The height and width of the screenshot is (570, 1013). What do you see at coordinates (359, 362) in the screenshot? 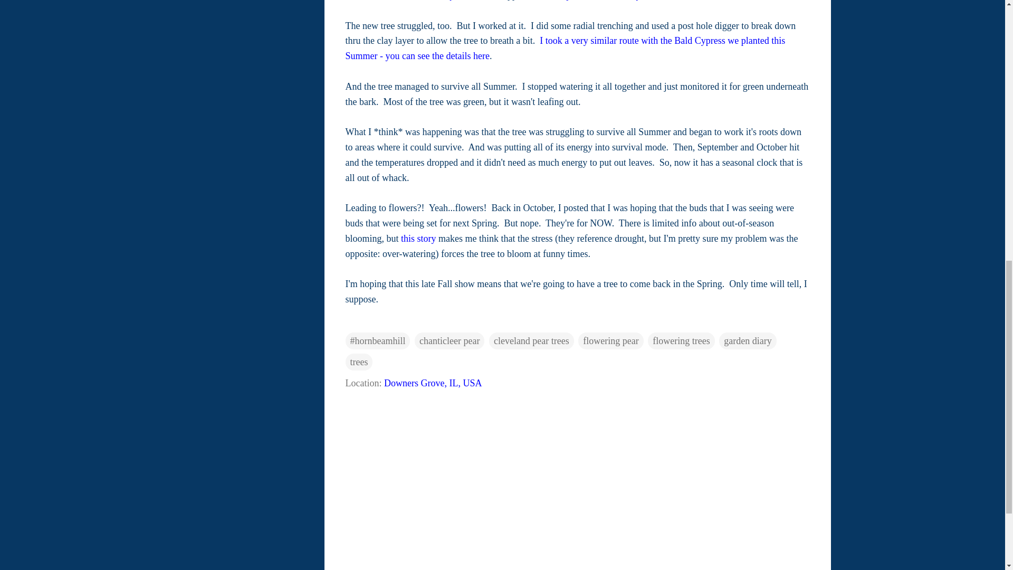
I see `trees` at bounding box center [359, 362].